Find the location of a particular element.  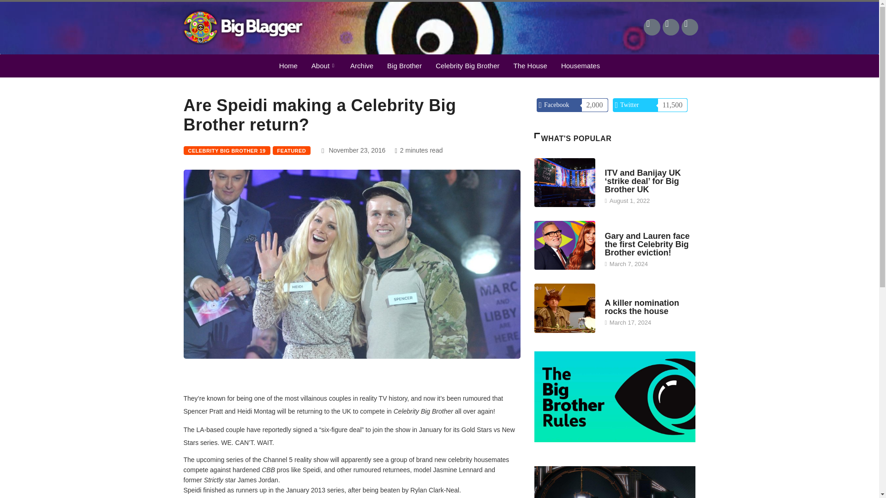

Big Brother is located at coordinates (404, 65).